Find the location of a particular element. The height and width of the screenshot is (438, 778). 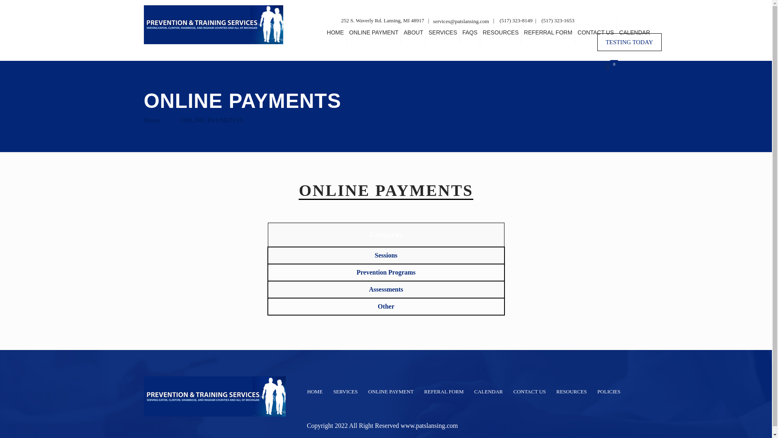

0 is located at coordinates (612, 67).